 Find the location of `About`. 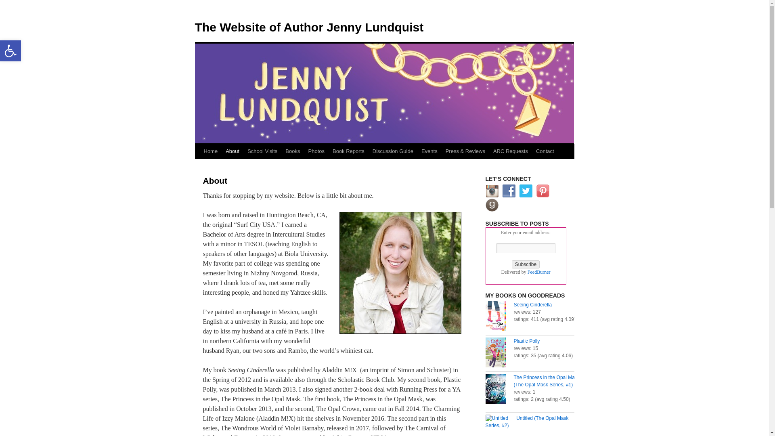

About is located at coordinates (232, 151).